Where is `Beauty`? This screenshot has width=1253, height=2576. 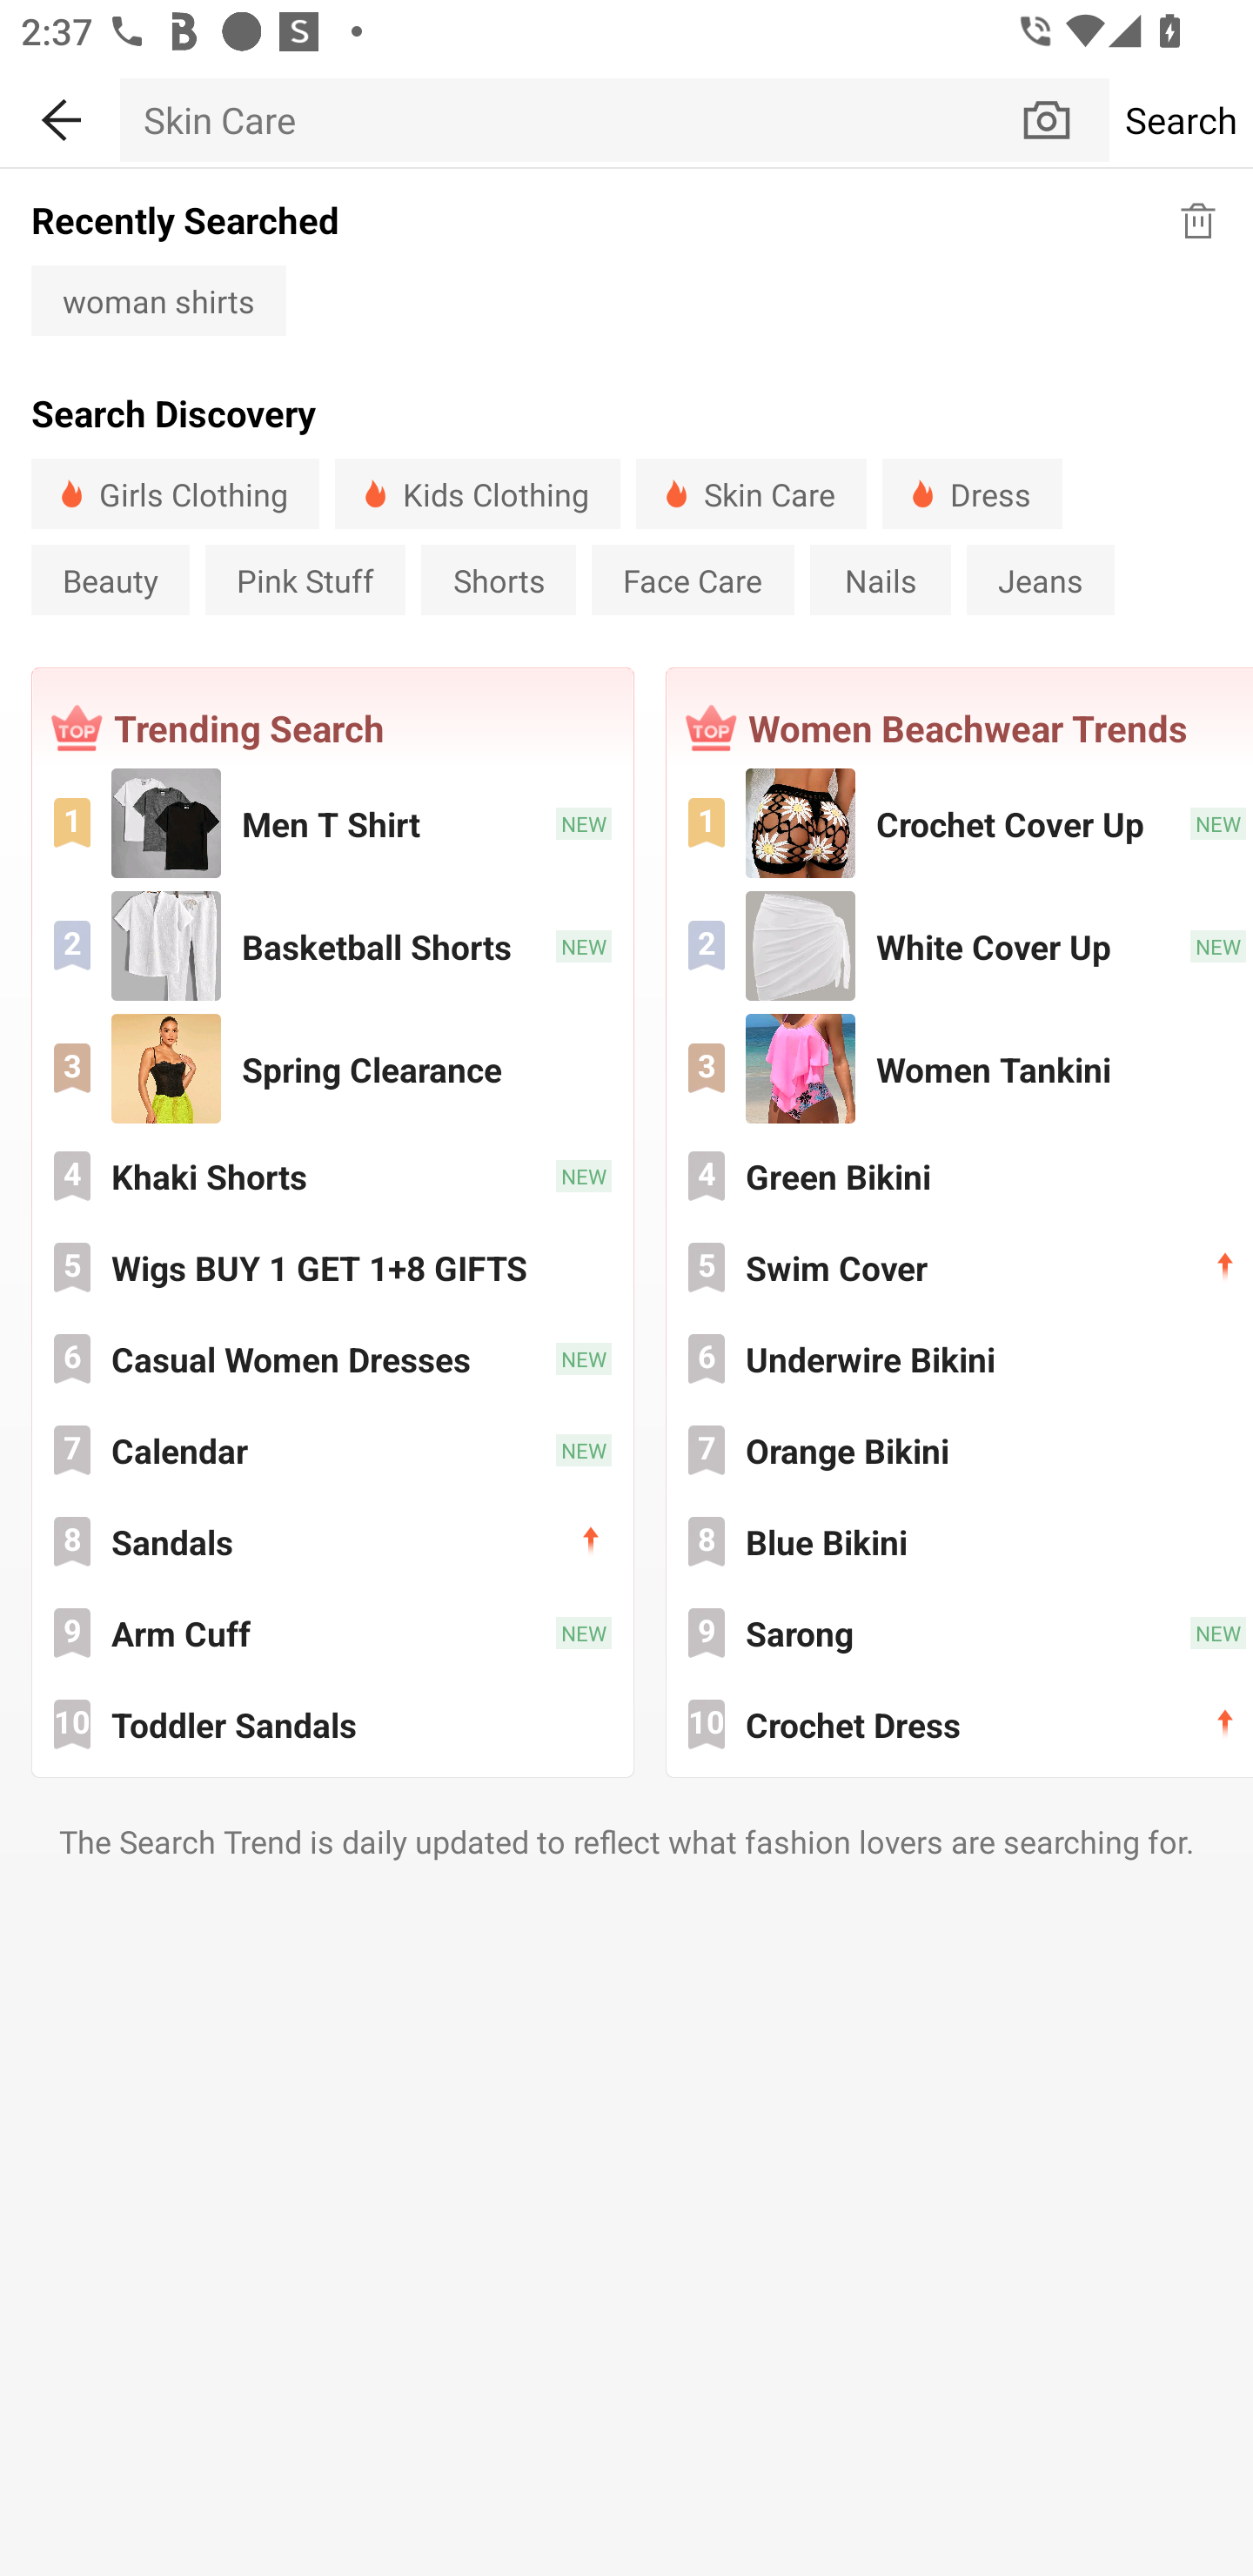
Beauty is located at coordinates (110, 580).